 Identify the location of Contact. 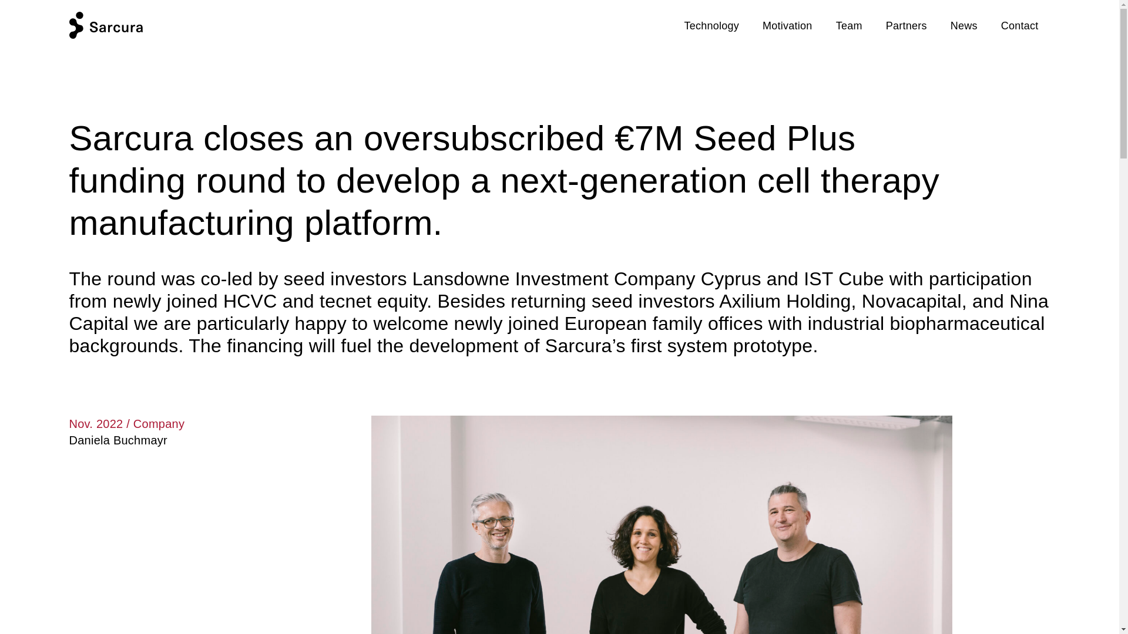
(1020, 26).